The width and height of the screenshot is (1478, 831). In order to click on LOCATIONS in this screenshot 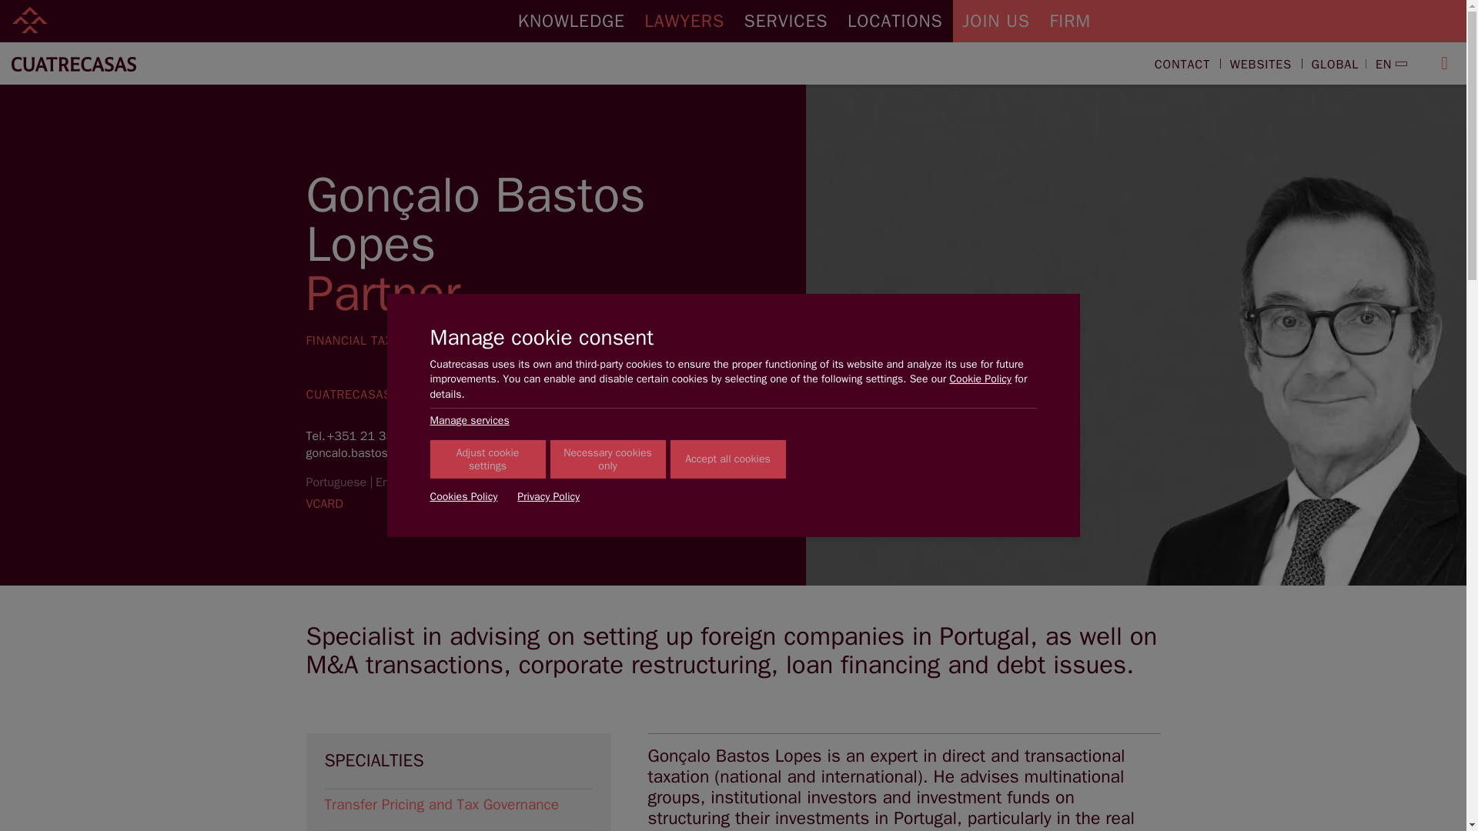, I will do `click(894, 22)`.